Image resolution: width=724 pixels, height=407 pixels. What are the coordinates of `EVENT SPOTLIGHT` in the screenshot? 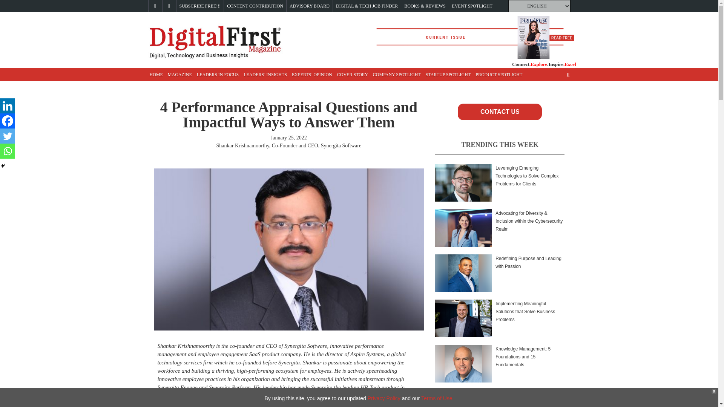 It's located at (472, 6).